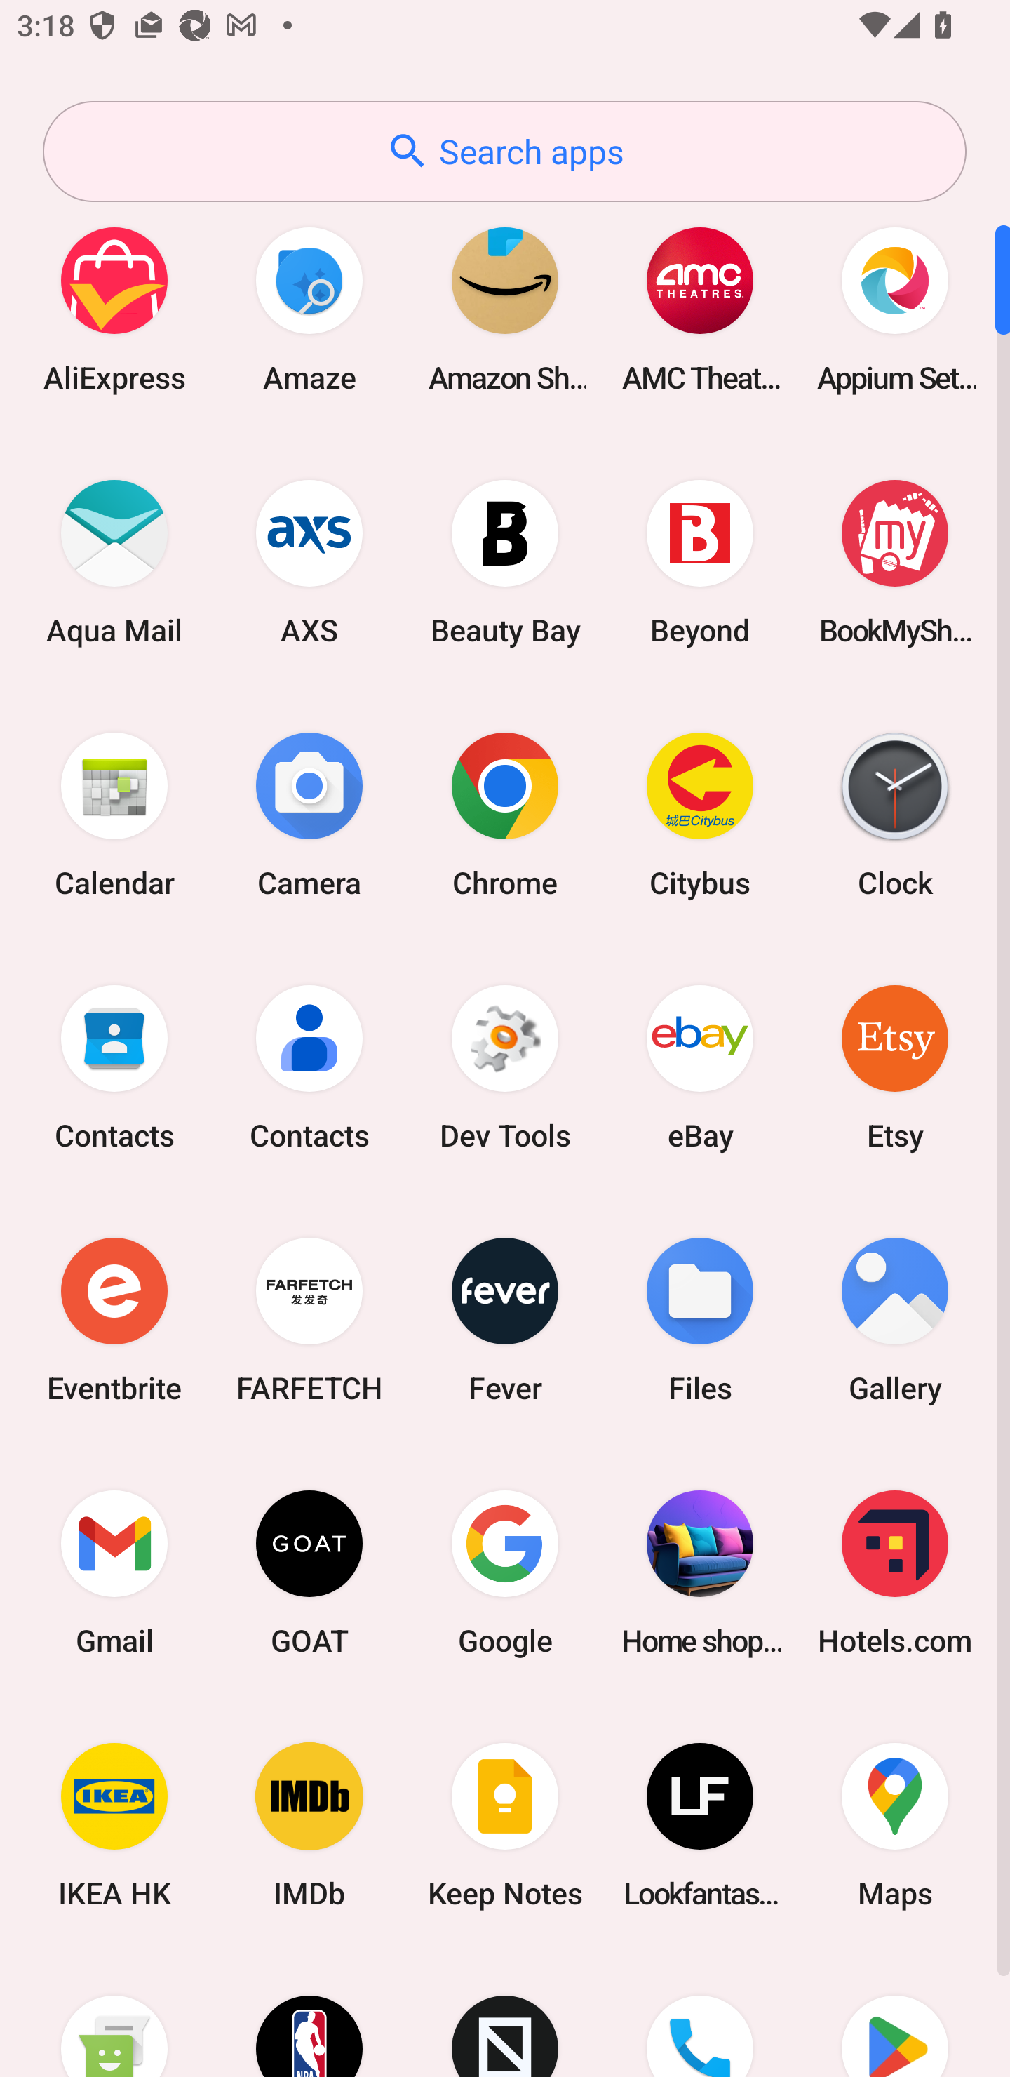 The image size is (1010, 2077). I want to click on AMC Theatres, so click(700, 309).